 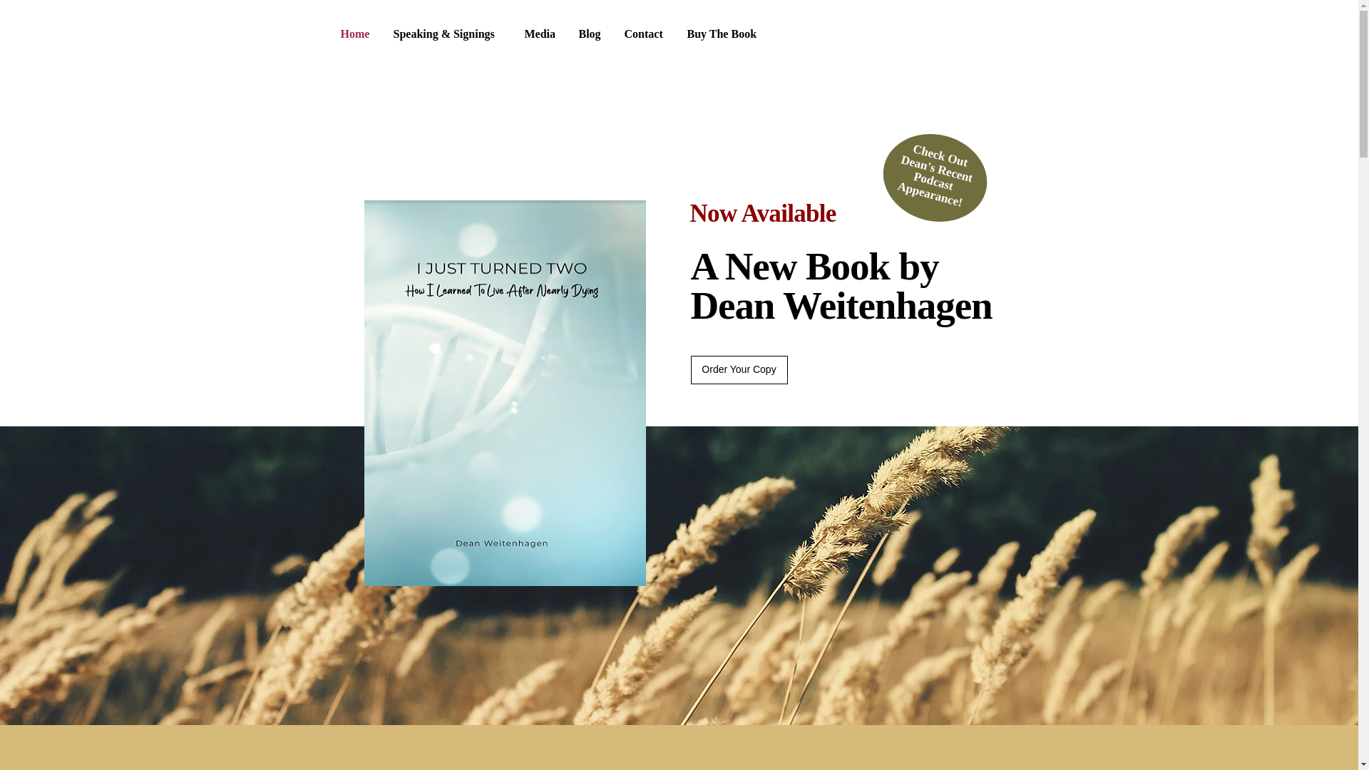 What do you see at coordinates (932, 168) in the screenshot?
I see `Blog` at bounding box center [932, 168].